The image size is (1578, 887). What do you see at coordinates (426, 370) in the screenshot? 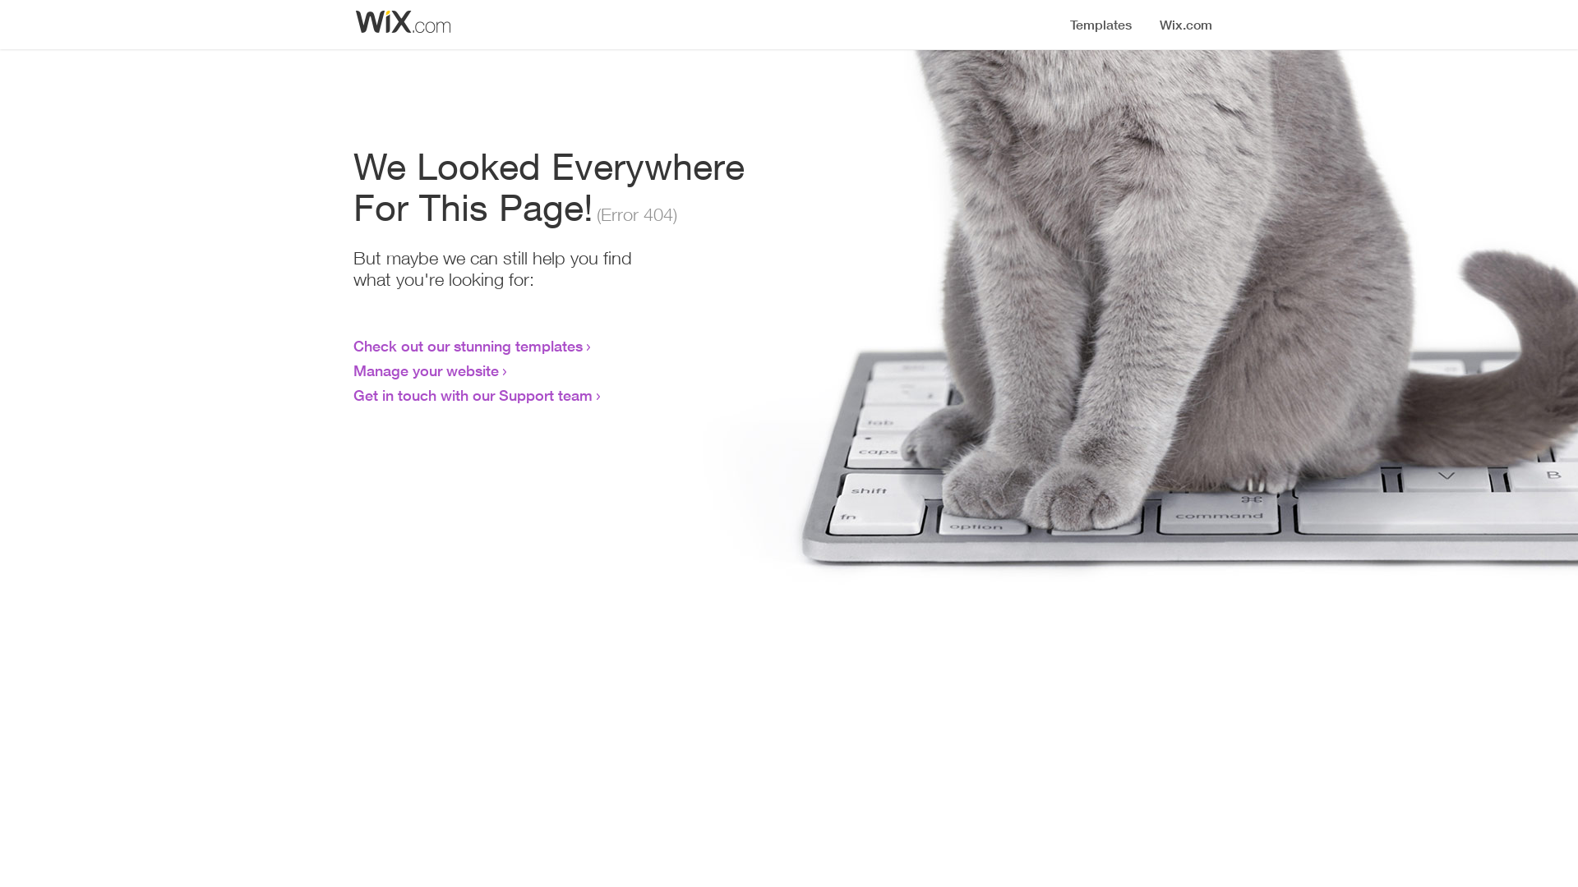
I see `Manage your website` at bounding box center [426, 370].